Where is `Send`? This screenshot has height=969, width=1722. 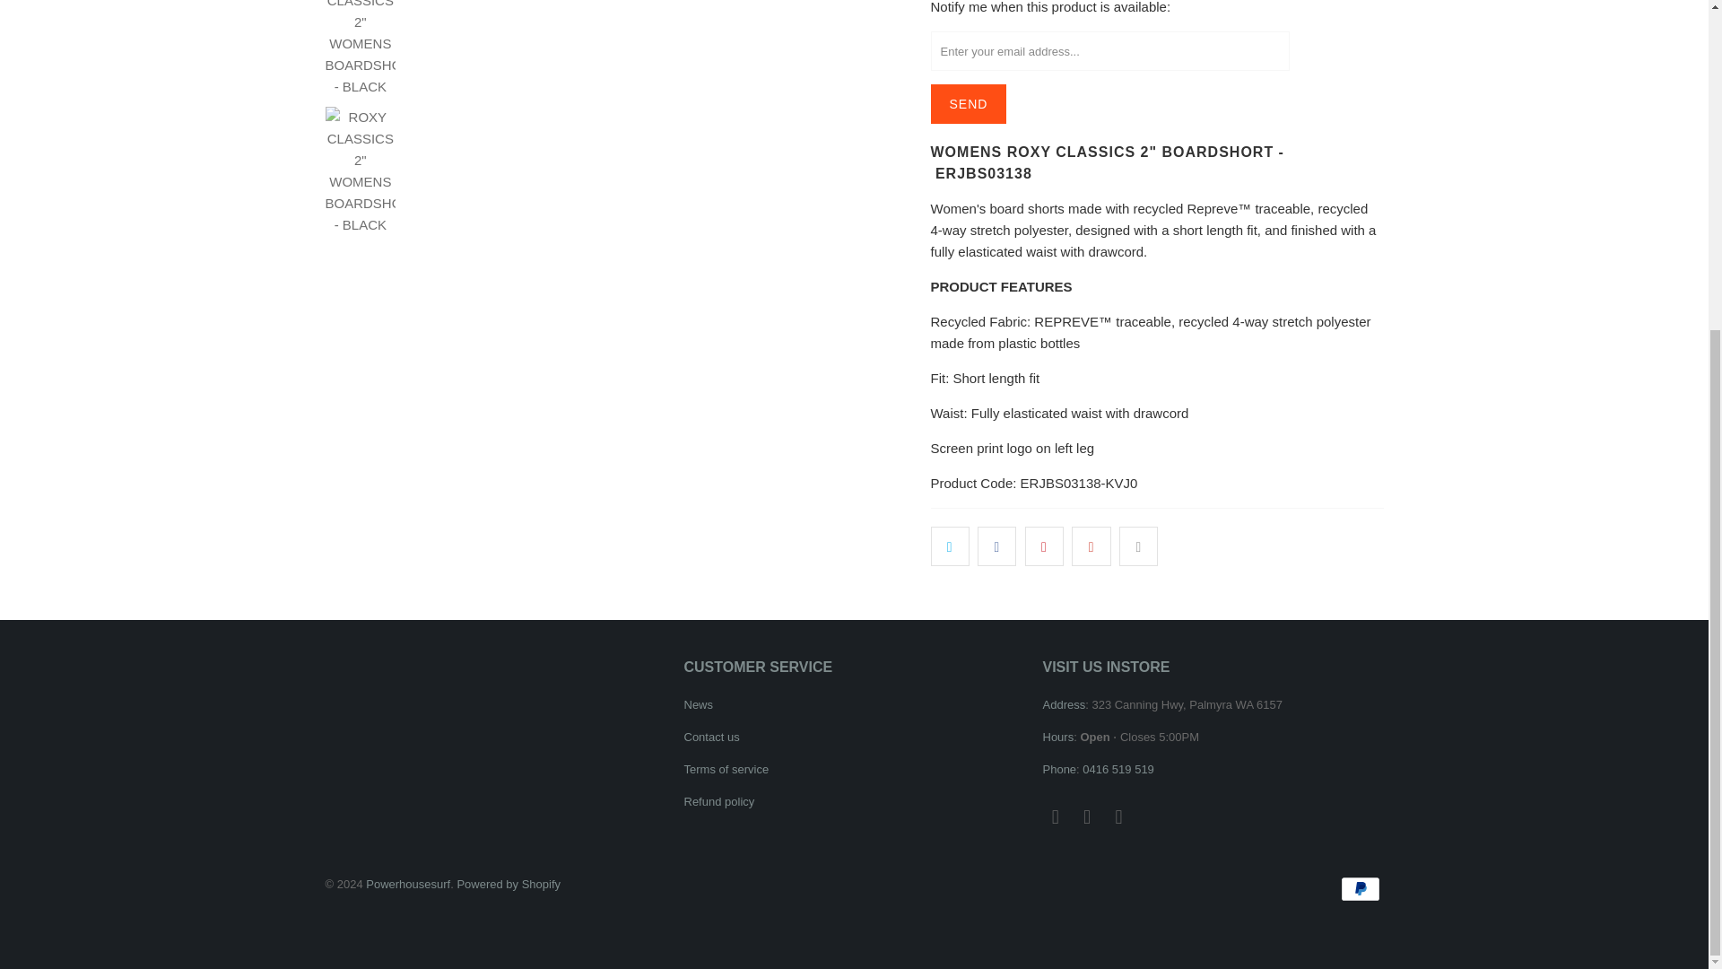
Send is located at coordinates (969, 104).